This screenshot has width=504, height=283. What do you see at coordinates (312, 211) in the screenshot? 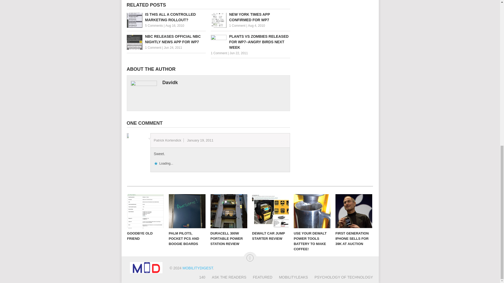
I see `USE YOUR DEWALT POWER TOOLS BATTERY TO MAKE COFFEE!` at bounding box center [312, 211].